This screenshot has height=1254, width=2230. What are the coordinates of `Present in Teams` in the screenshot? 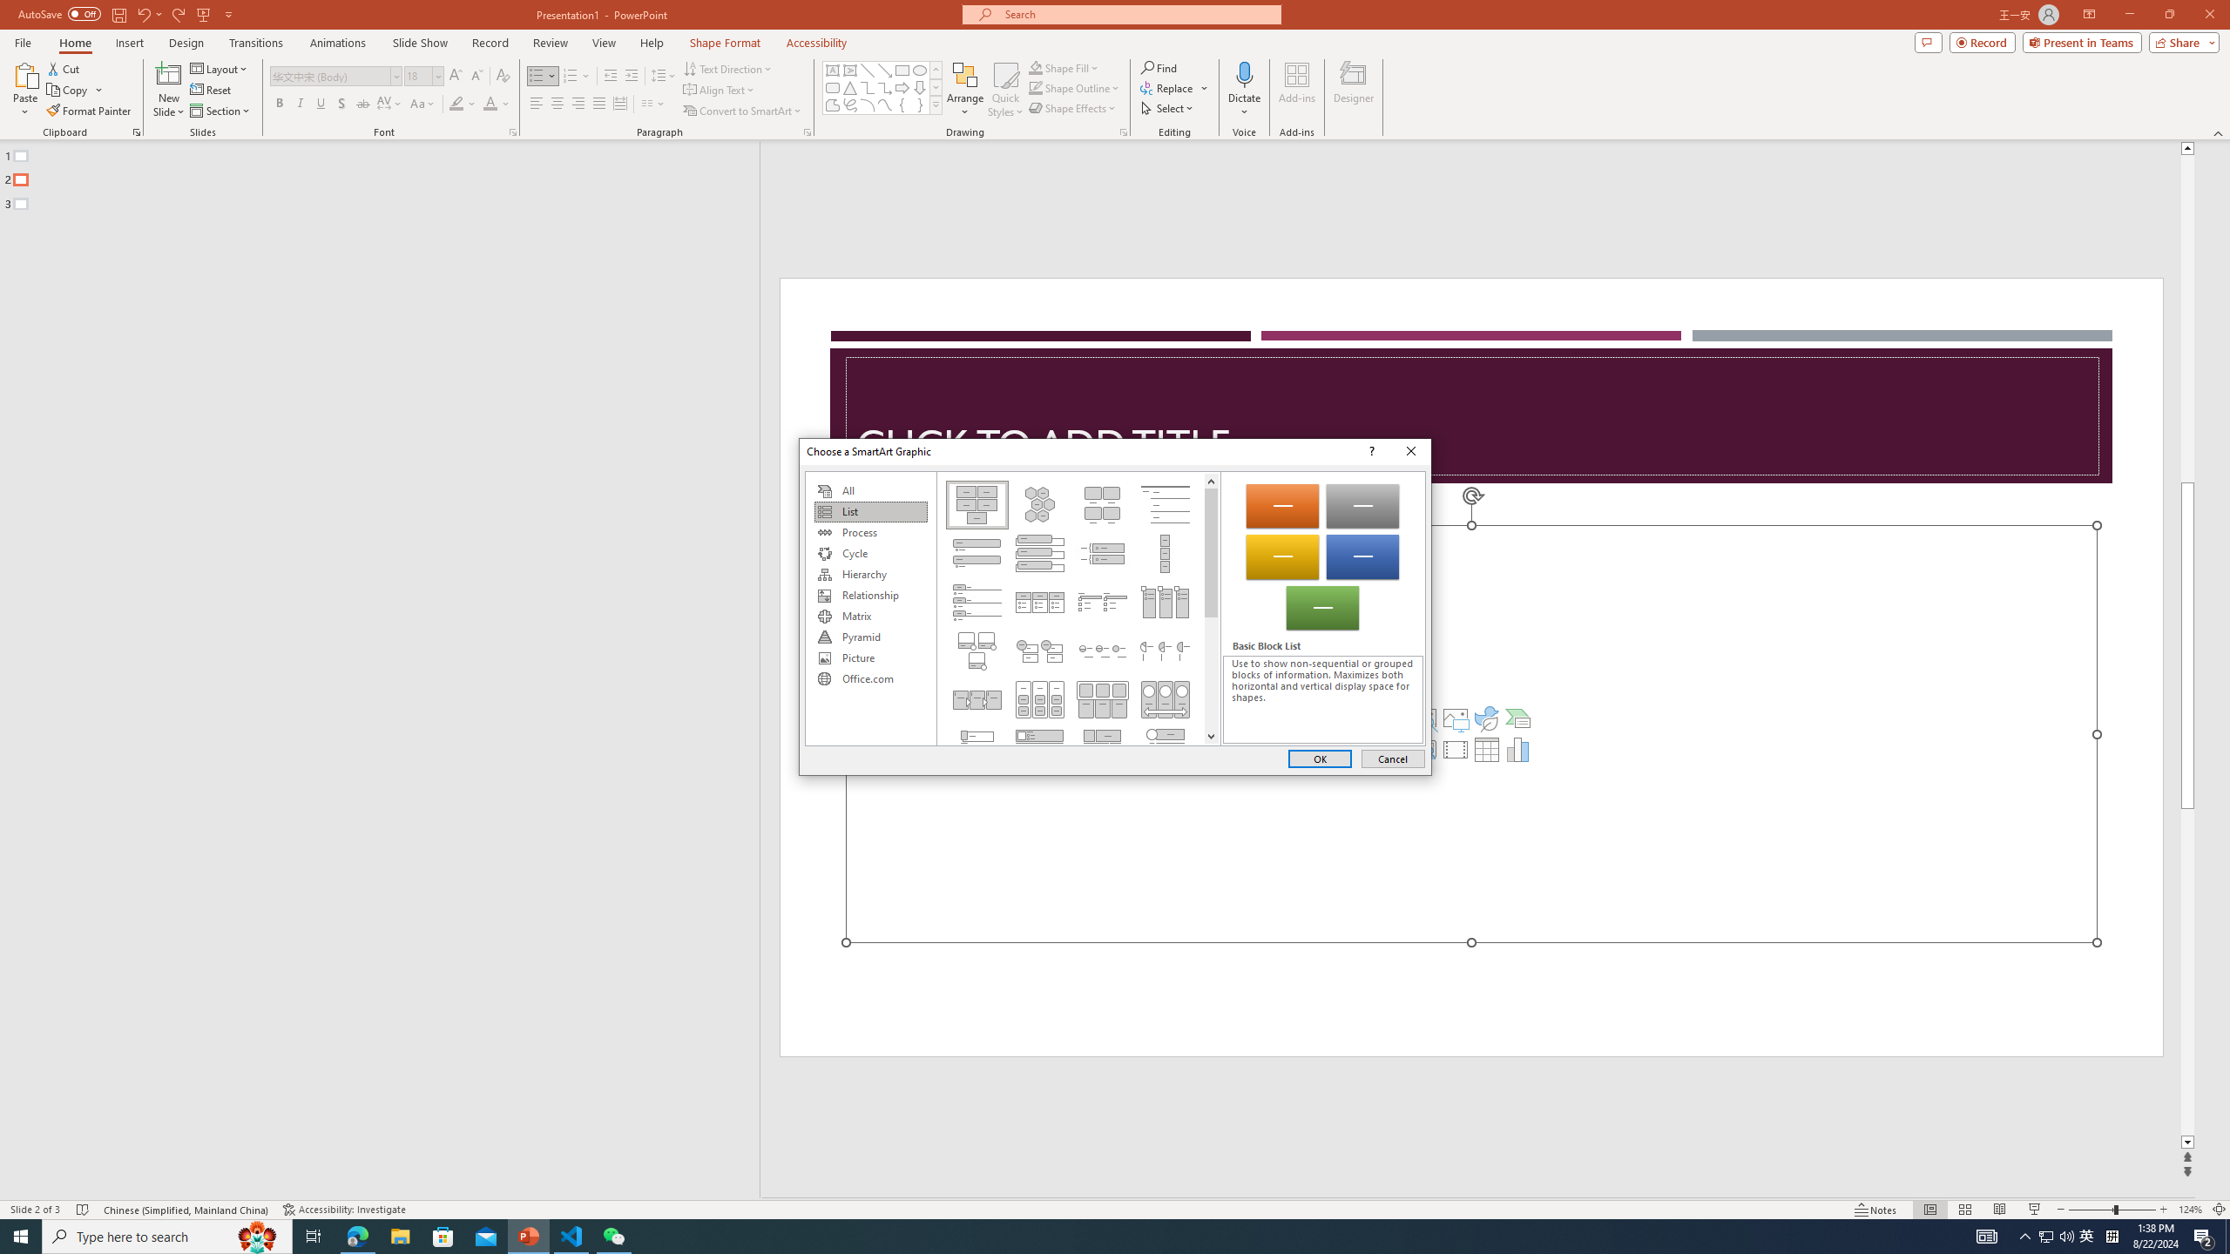 It's located at (2082, 42).